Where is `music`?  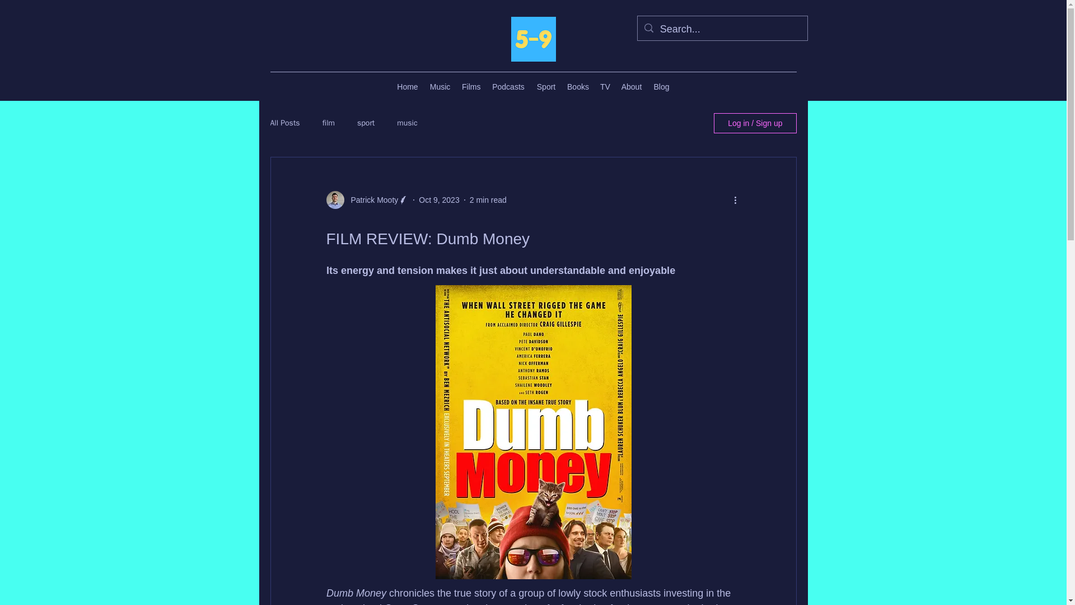
music is located at coordinates (406, 123).